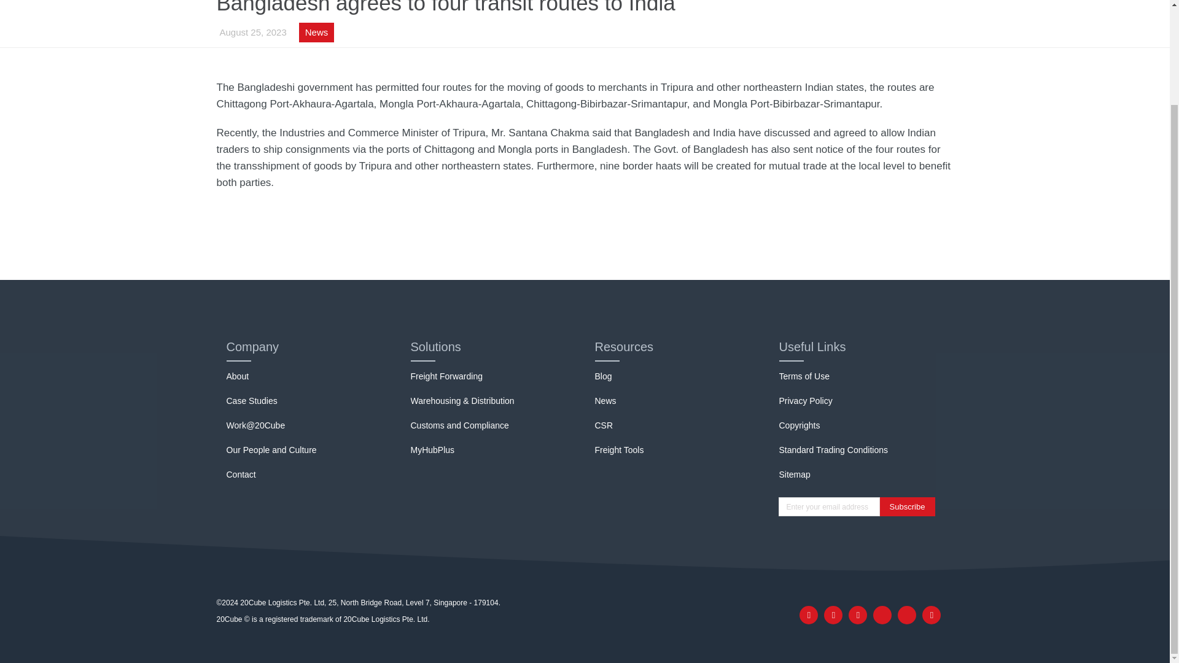 This screenshot has height=663, width=1179. I want to click on instagram, so click(906, 615).